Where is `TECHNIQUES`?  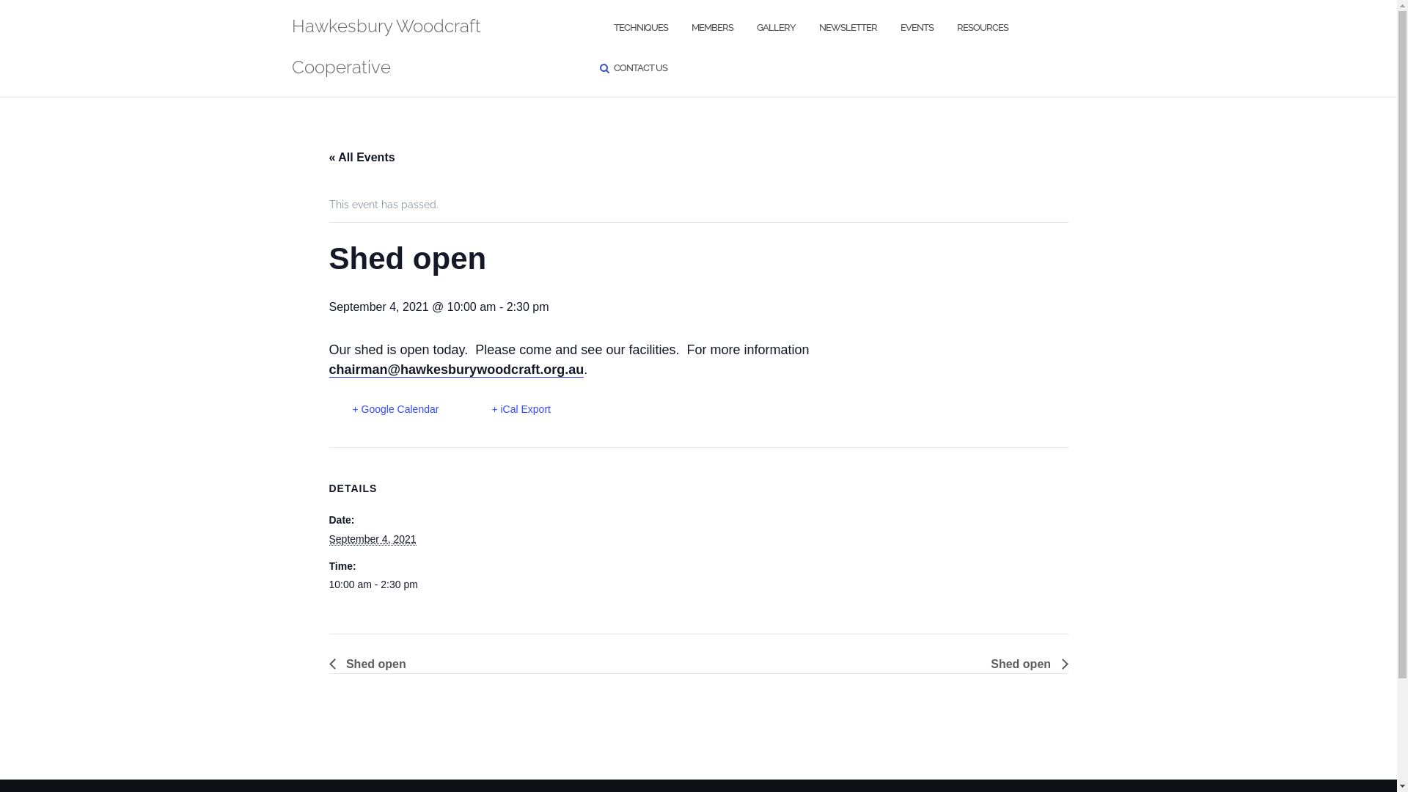 TECHNIQUES is located at coordinates (641, 28).